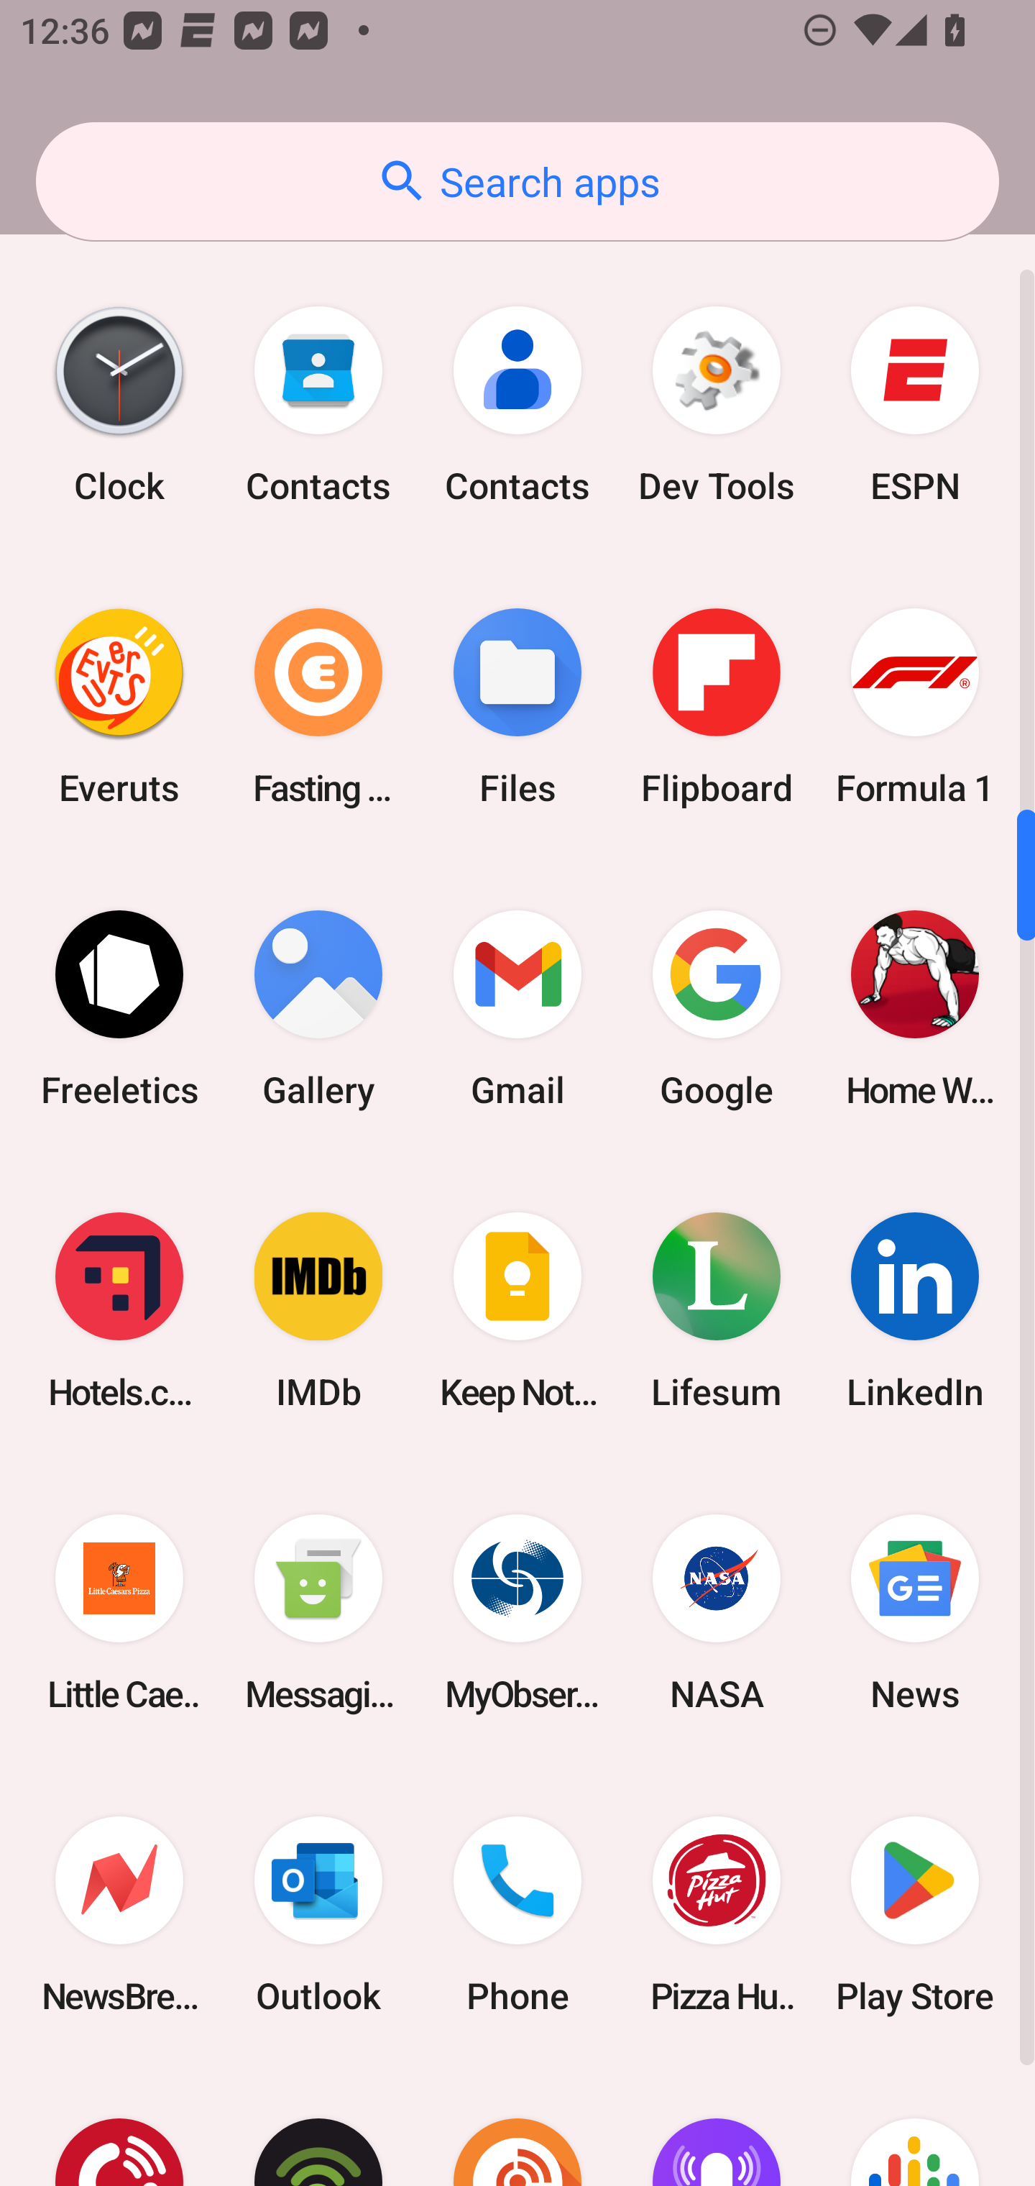 Image resolution: width=1035 pixels, height=2186 pixels. I want to click on Pizza Hut HK & Macau, so click(716, 1914).